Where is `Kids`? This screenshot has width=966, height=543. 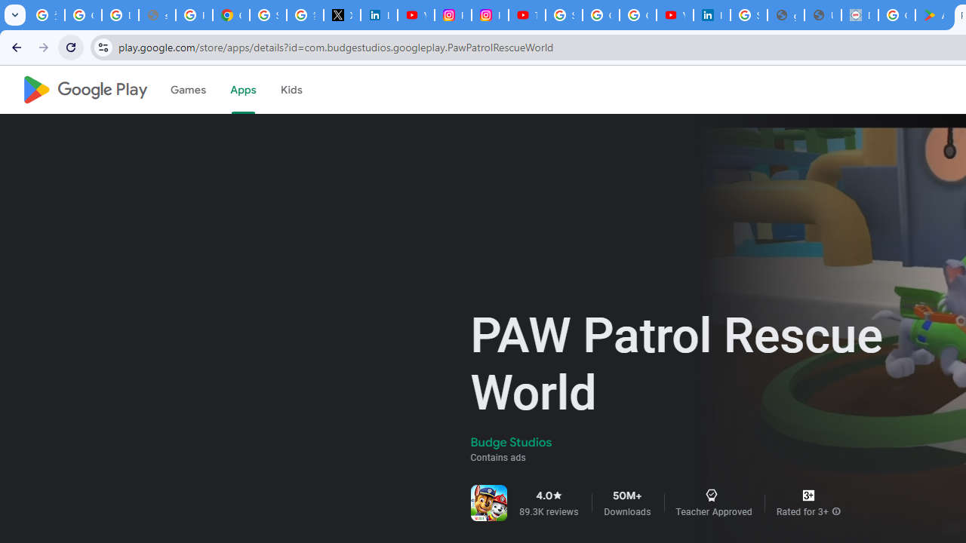 Kids is located at coordinates (291, 90).